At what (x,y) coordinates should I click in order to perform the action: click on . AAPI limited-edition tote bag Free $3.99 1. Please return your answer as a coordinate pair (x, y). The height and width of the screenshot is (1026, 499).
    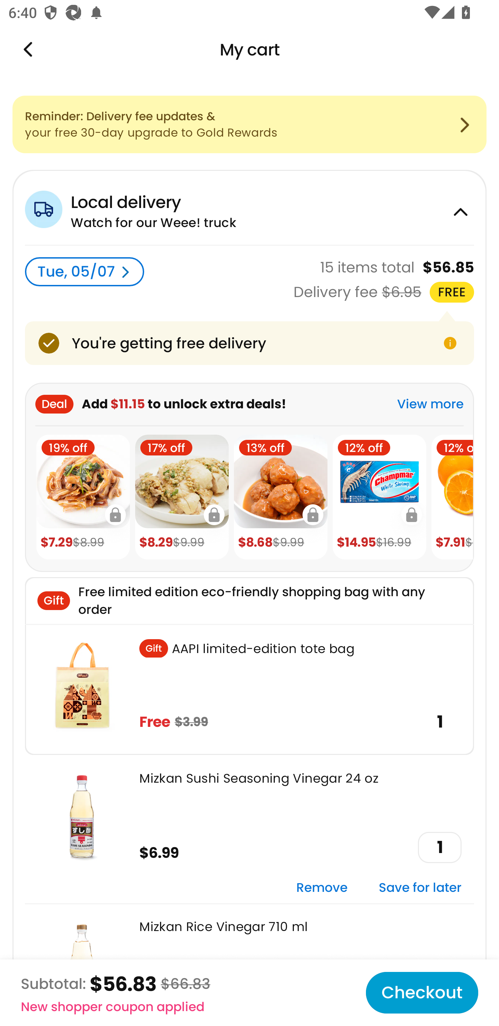
    Looking at the image, I should click on (249, 689).